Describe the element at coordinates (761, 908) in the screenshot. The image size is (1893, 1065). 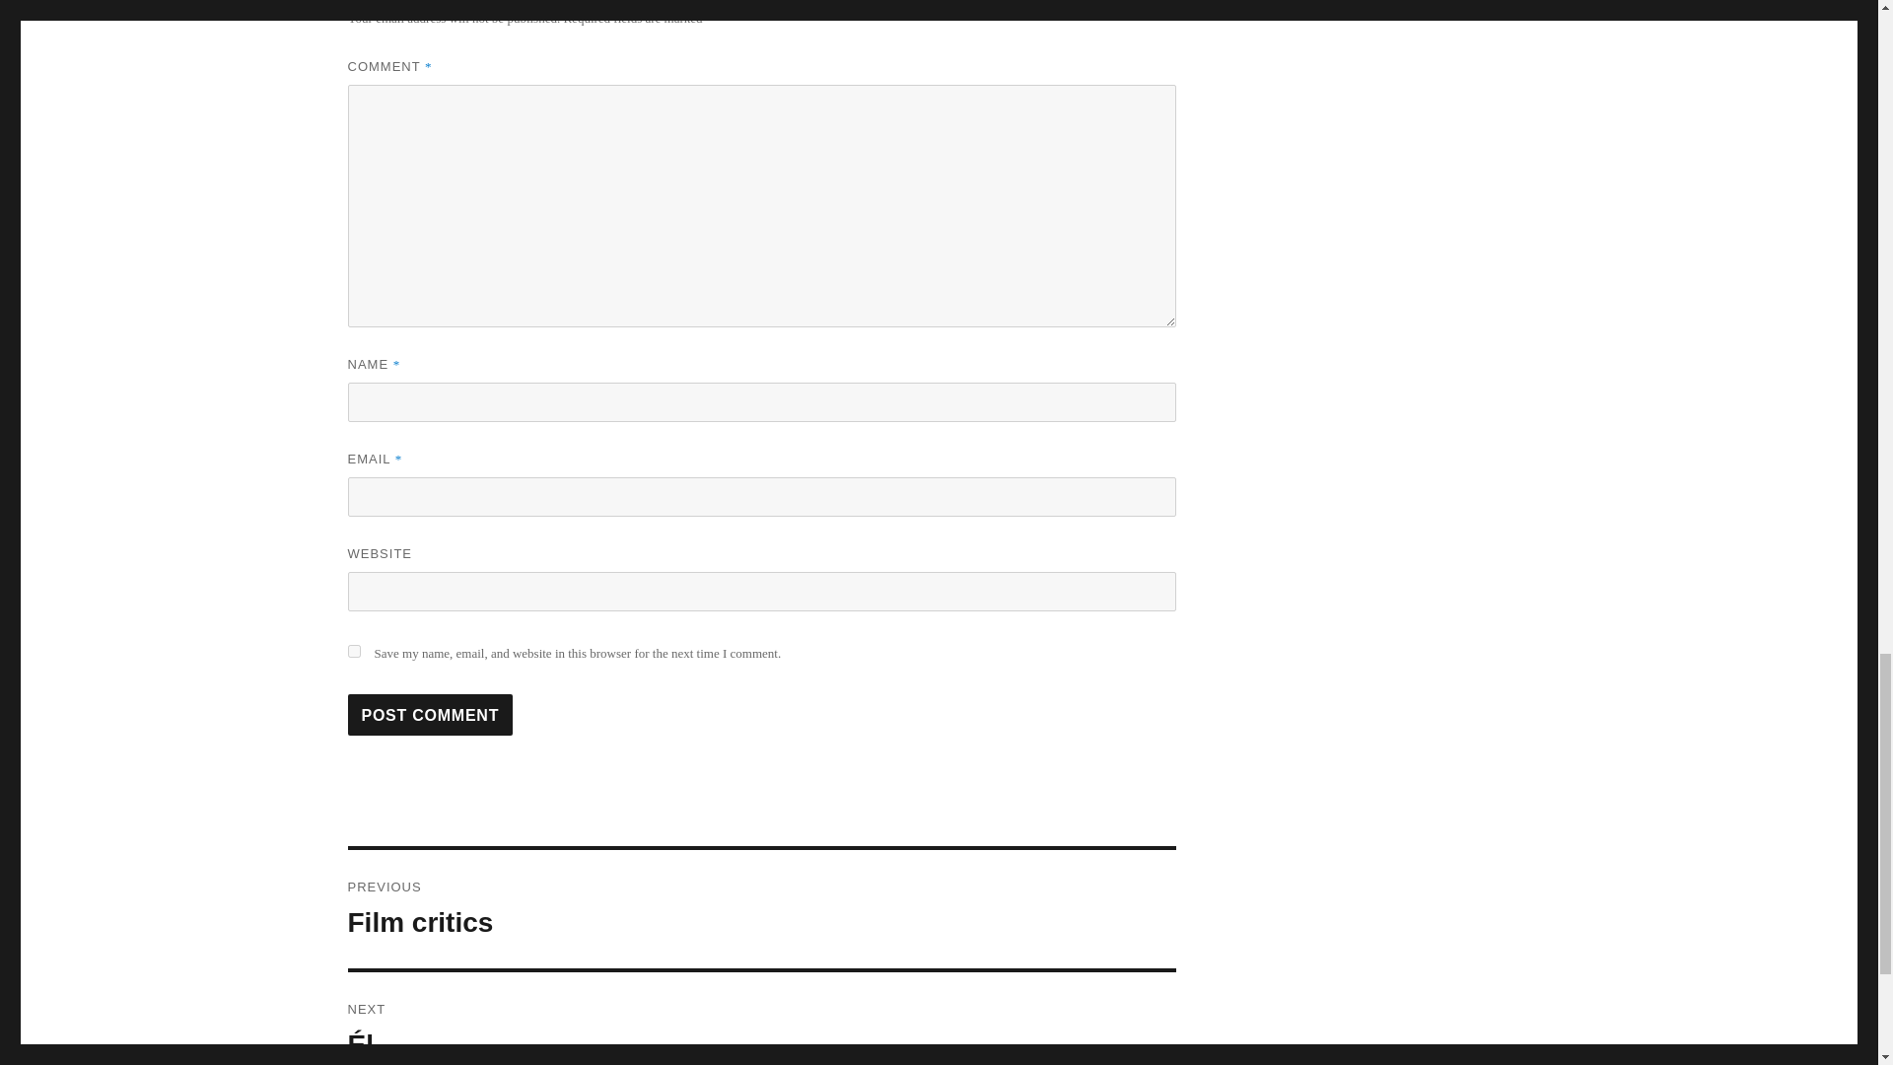
I see `Post Comment` at that location.